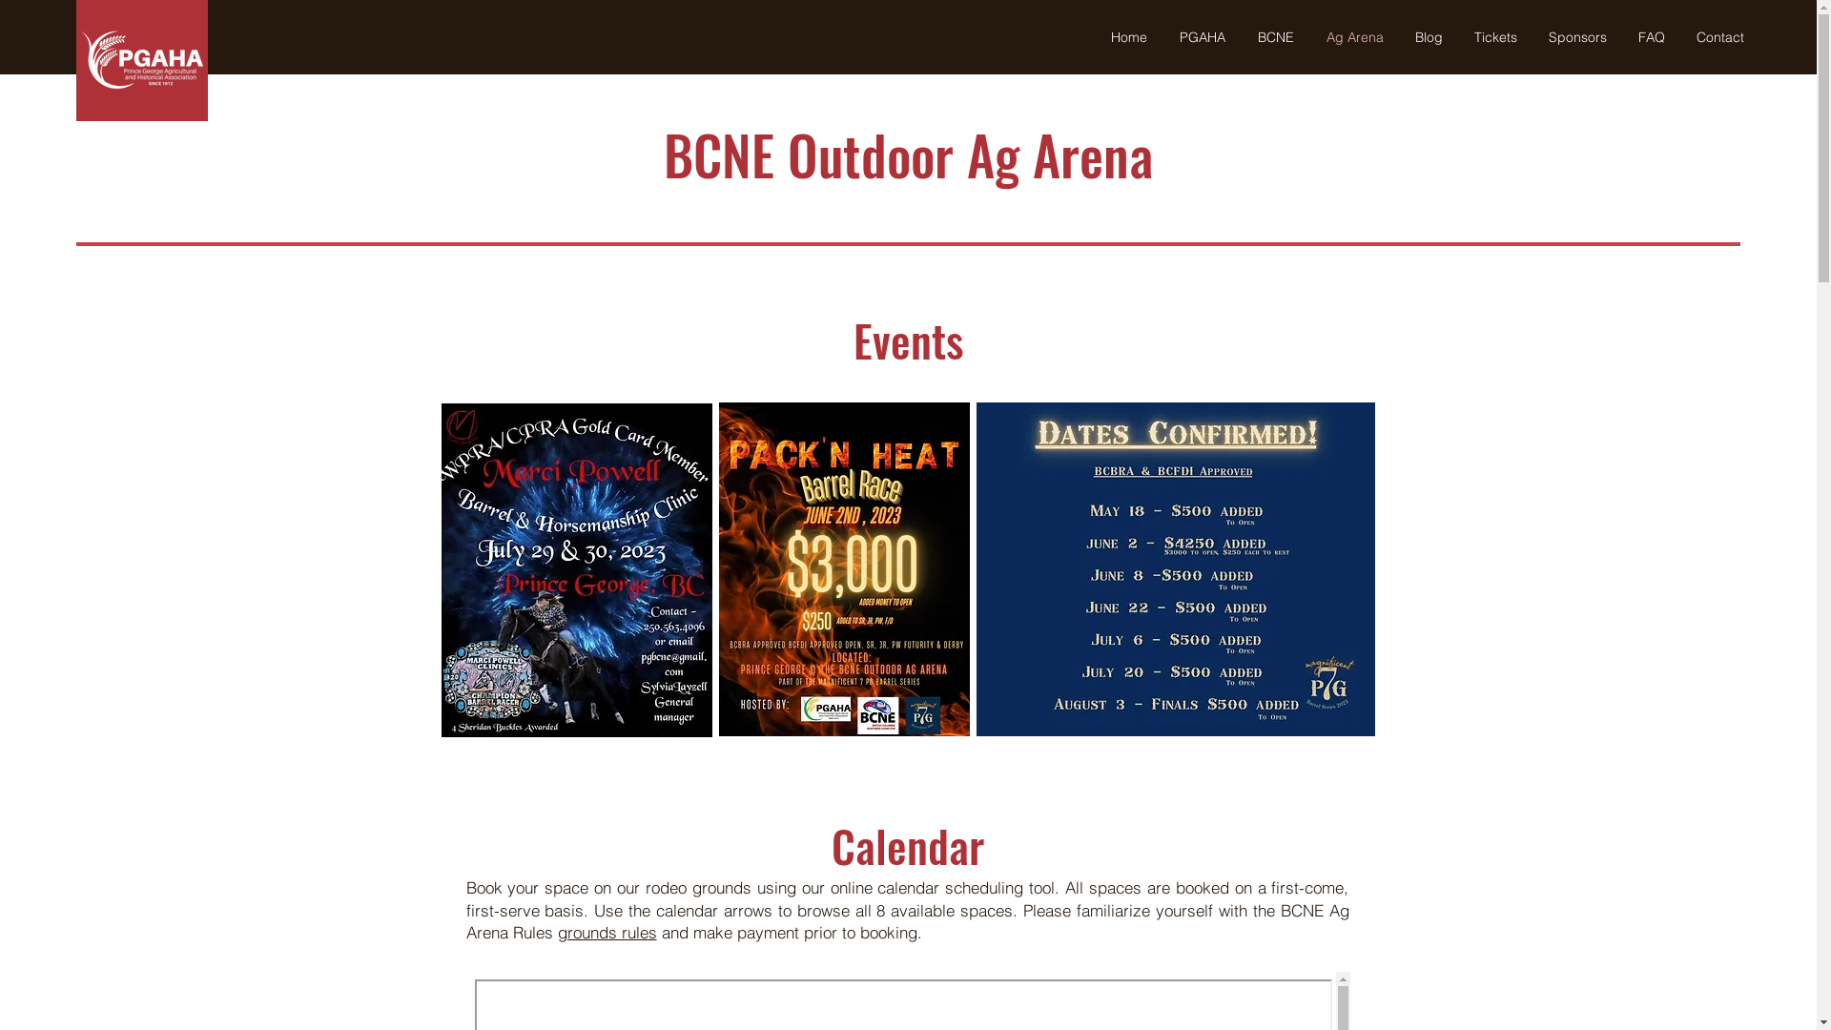 This screenshot has width=1831, height=1030. What do you see at coordinates (607, 933) in the screenshot?
I see `grounds rules` at bounding box center [607, 933].